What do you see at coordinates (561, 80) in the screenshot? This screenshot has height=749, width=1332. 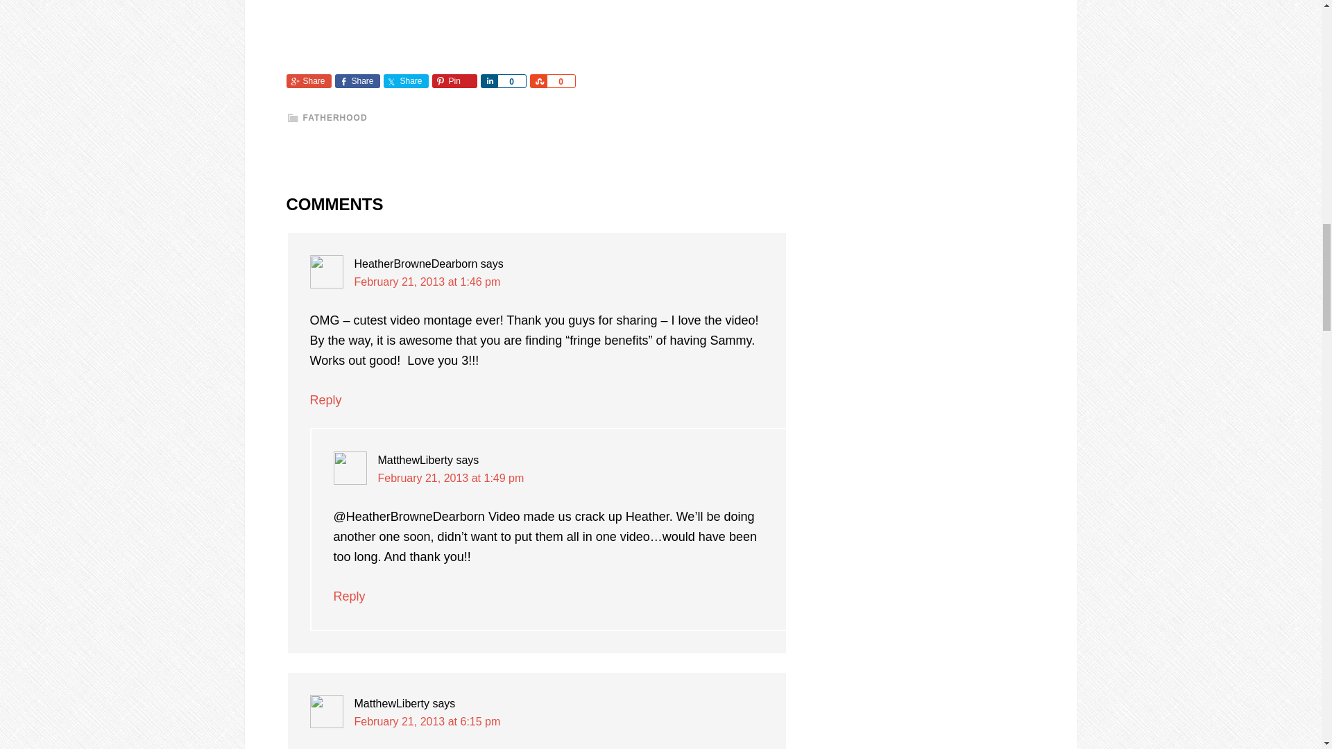 I see `0` at bounding box center [561, 80].